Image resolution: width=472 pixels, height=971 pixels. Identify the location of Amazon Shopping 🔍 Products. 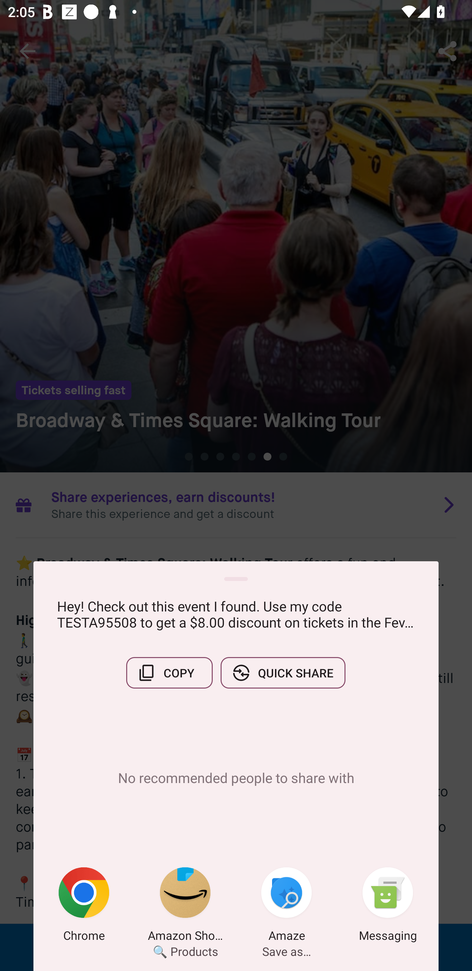
(185, 906).